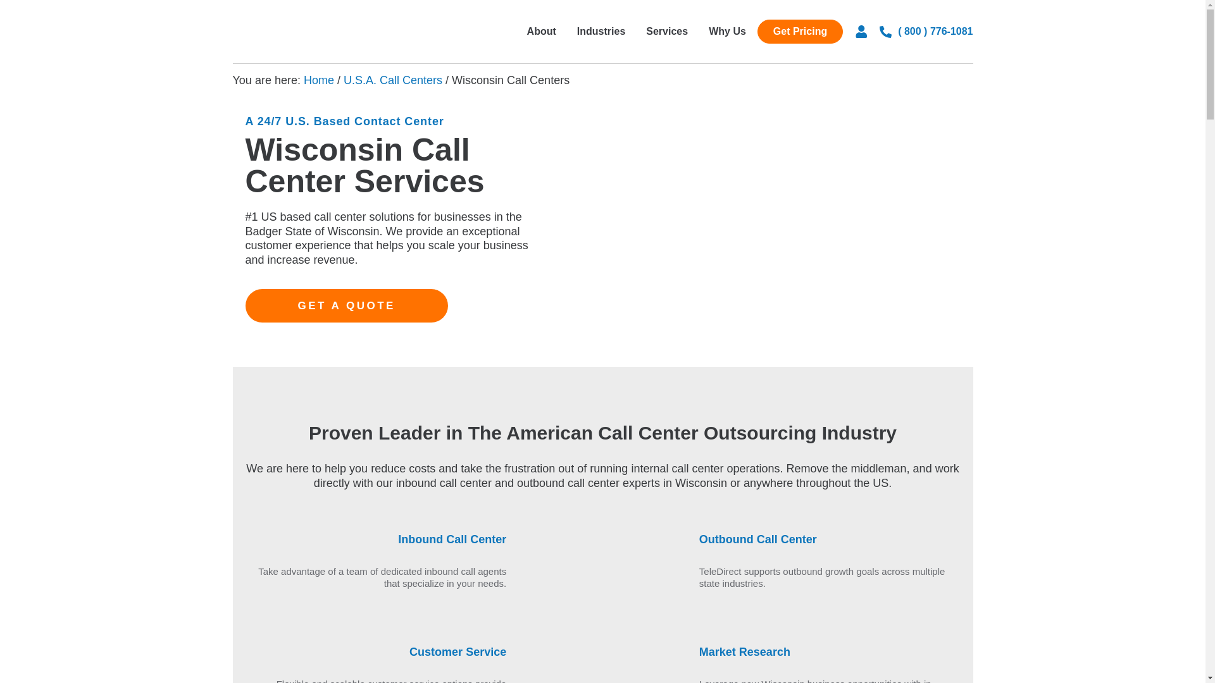 The image size is (1215, 683). Describe the element at coordinates (758, 539) in the screenshot. I see `Outbound Call Center` at that location.